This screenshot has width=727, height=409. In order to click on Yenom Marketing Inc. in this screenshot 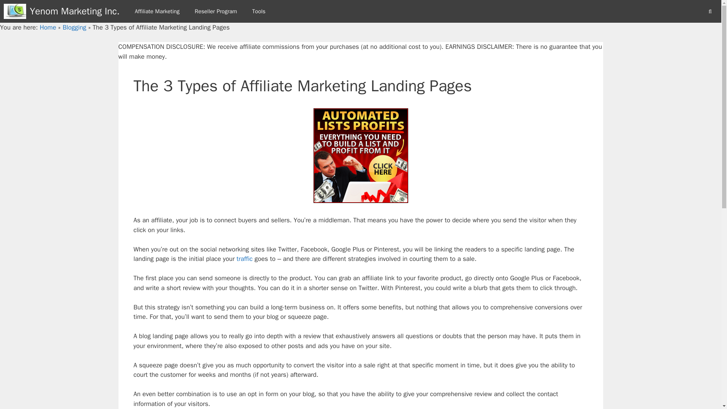, I will do `click(75, 11)`.